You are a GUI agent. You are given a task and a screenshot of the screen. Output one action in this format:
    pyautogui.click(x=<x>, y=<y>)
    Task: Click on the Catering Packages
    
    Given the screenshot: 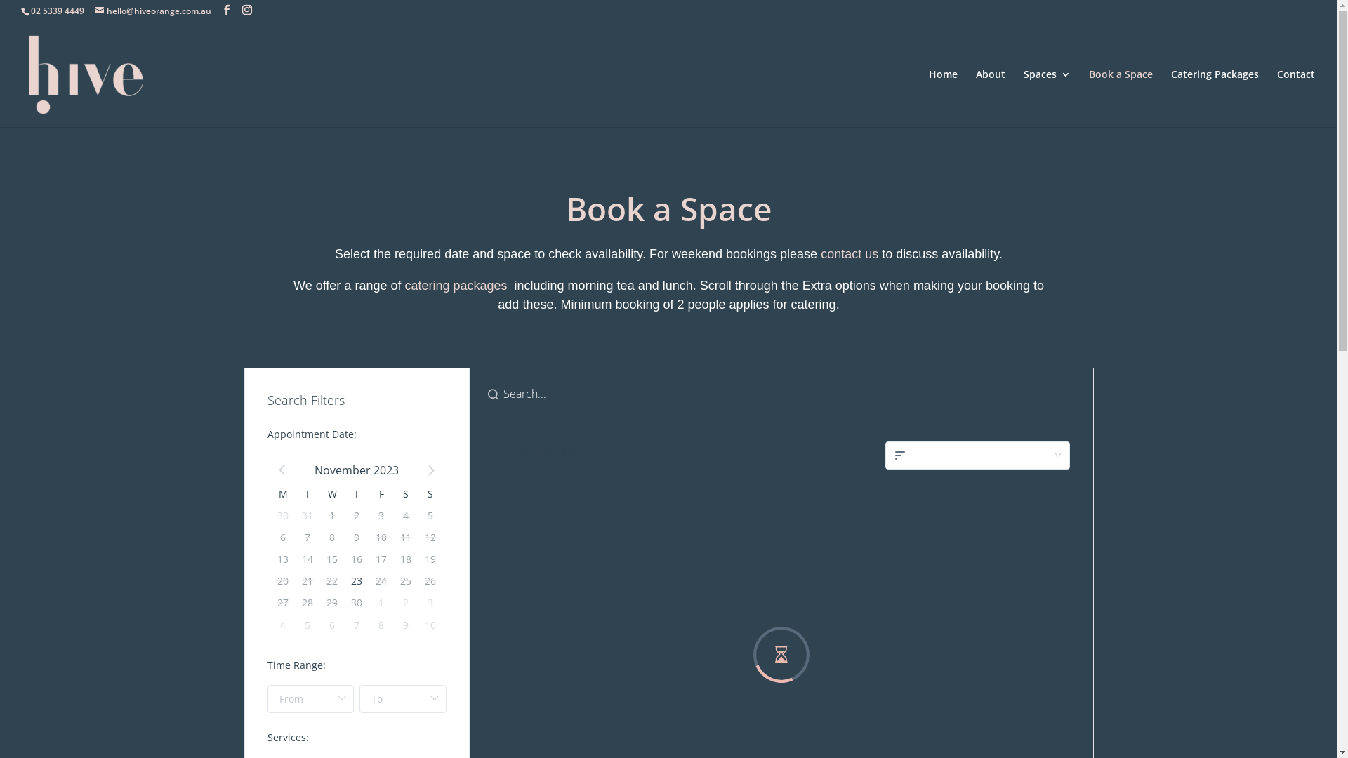 What is the action you would take?
    pyautogui.click(x=1215, y=98)
    